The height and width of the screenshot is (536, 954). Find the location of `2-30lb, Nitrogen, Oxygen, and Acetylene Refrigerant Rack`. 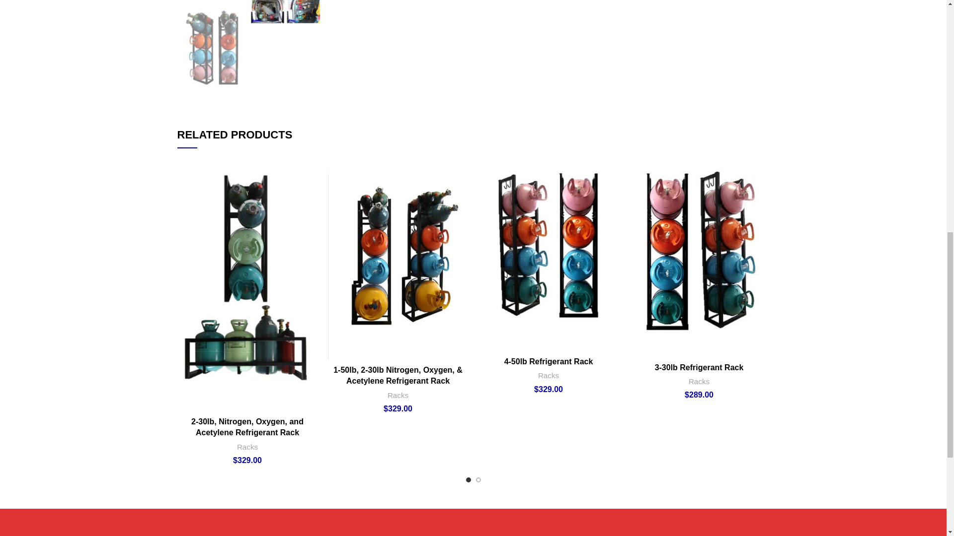

2-30lb, Nitrogen, Oxygen, and Acetylene Refrigerant Rack is located at coordinates (247, 427).